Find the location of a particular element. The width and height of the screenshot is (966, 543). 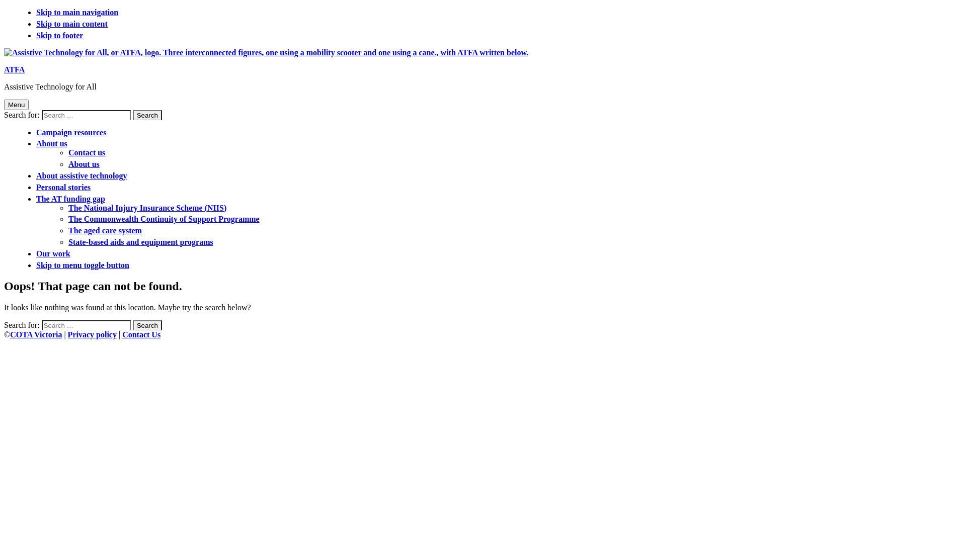

State-based aids and equipment programs is located at coordinates (141, 242).